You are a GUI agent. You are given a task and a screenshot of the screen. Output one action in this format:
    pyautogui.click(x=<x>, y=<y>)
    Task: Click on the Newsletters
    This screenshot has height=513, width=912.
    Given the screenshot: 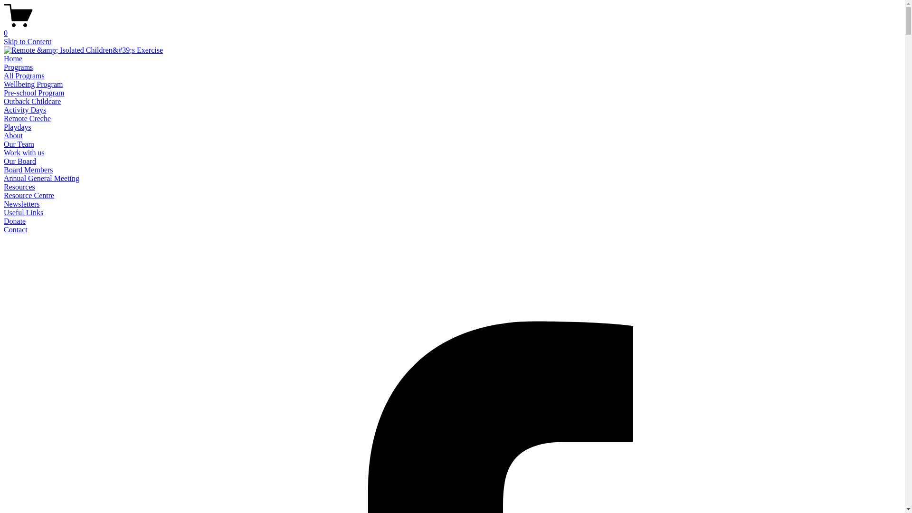 What is the action you would take?
    pyautogui.click(x=22, y=204)
    